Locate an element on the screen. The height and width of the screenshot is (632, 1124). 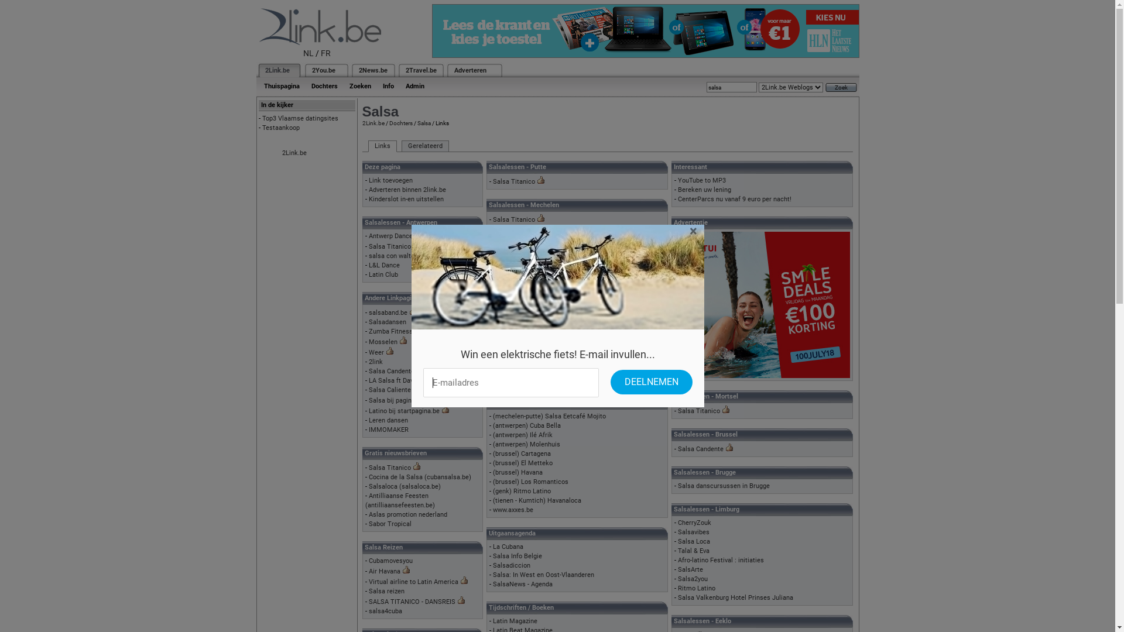
Salsa Candente is located at coordinates (392, 371).